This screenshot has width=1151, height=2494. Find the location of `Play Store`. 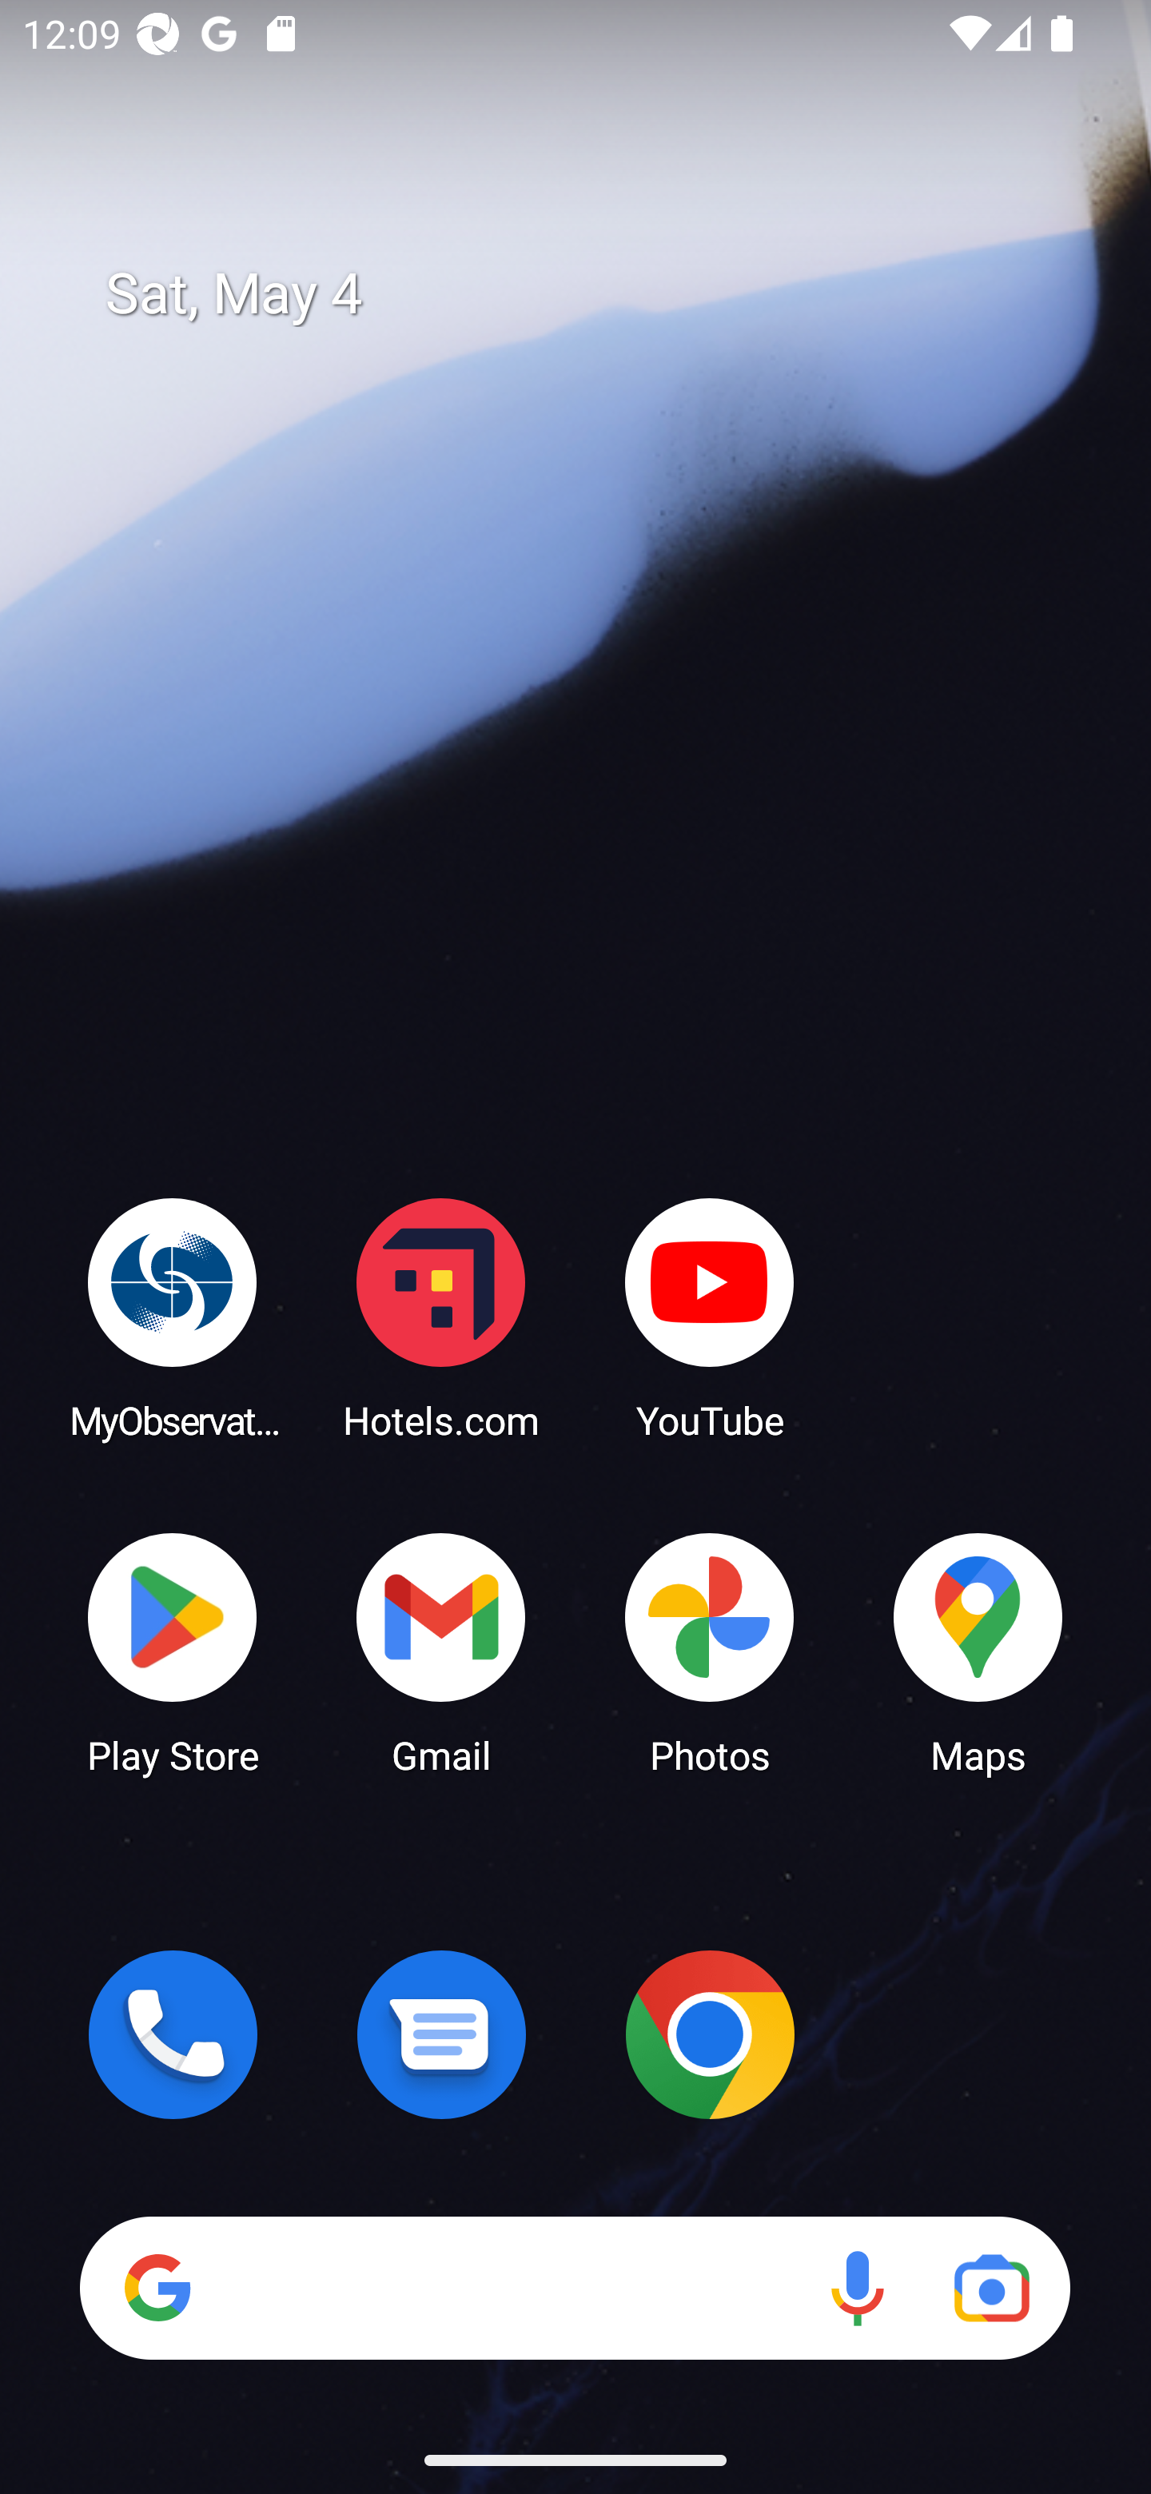

Play Store is located at coordinates (173, 1651).